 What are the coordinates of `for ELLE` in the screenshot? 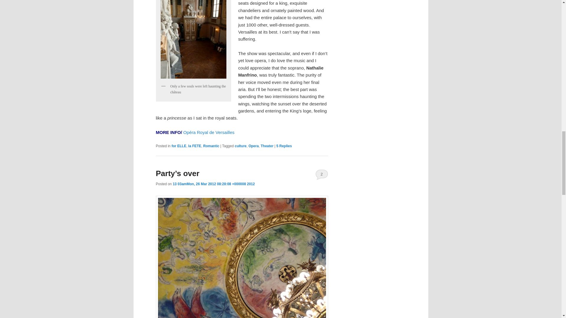 It's located at (179, 146).